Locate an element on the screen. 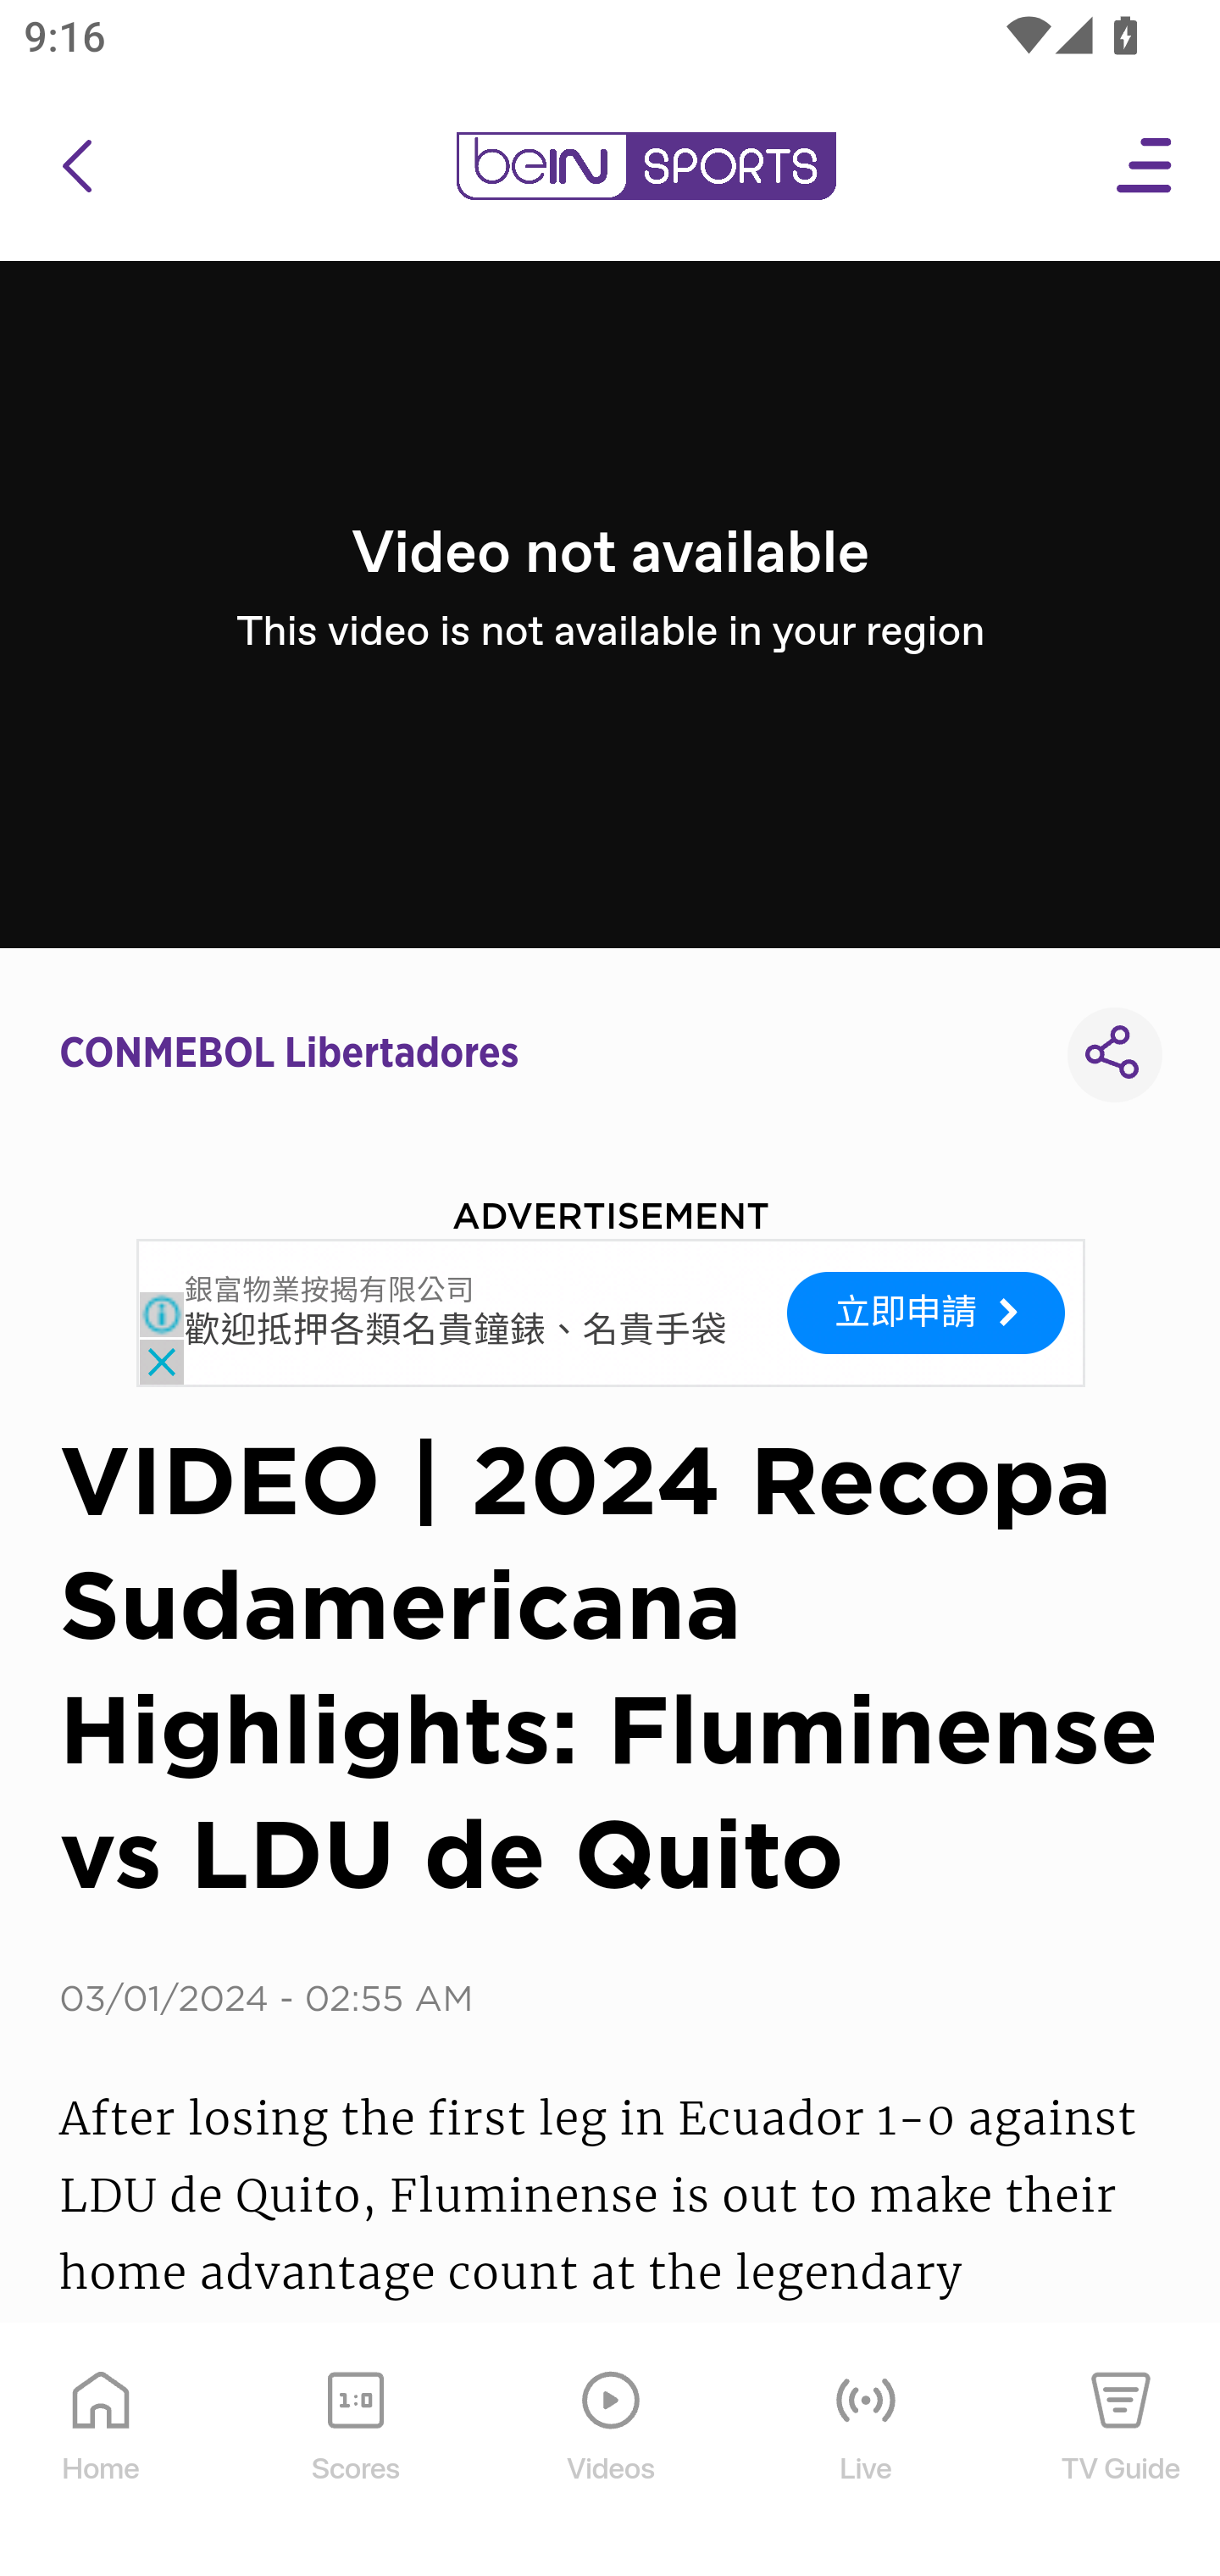 This screenshot has width=1220, height=2576. icon back is located at coordinates (76, 166).